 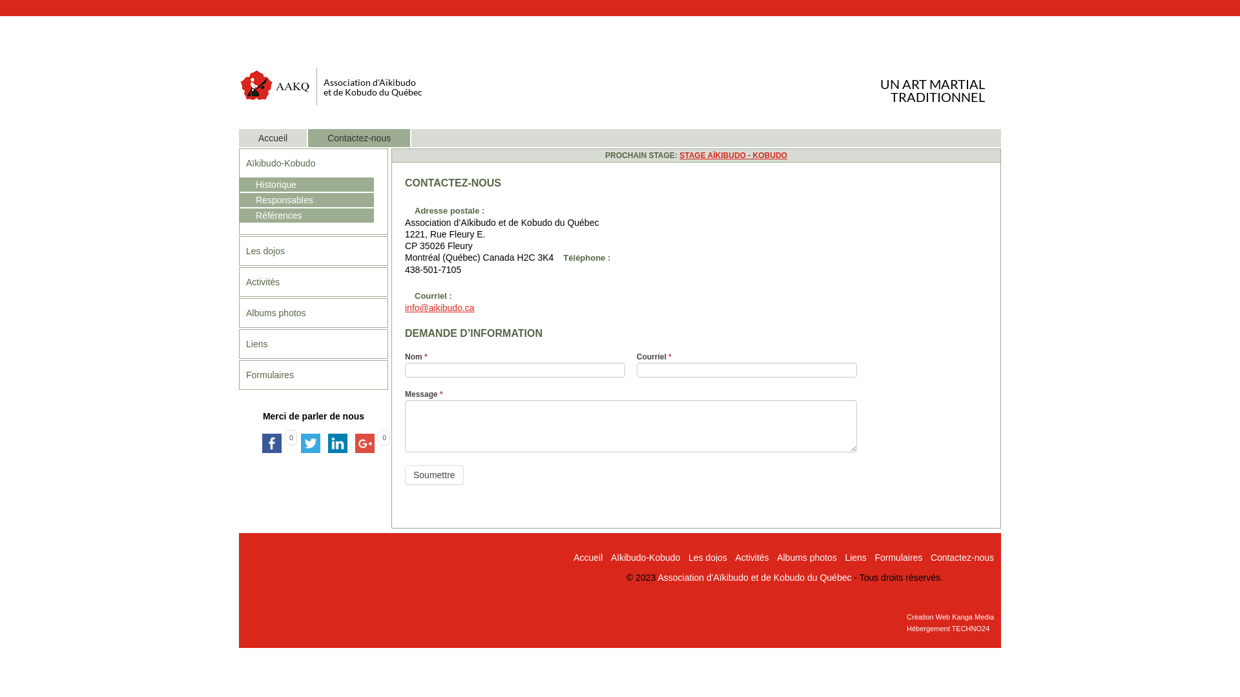 I want to click on Responsables, so click(x=307, y=200).